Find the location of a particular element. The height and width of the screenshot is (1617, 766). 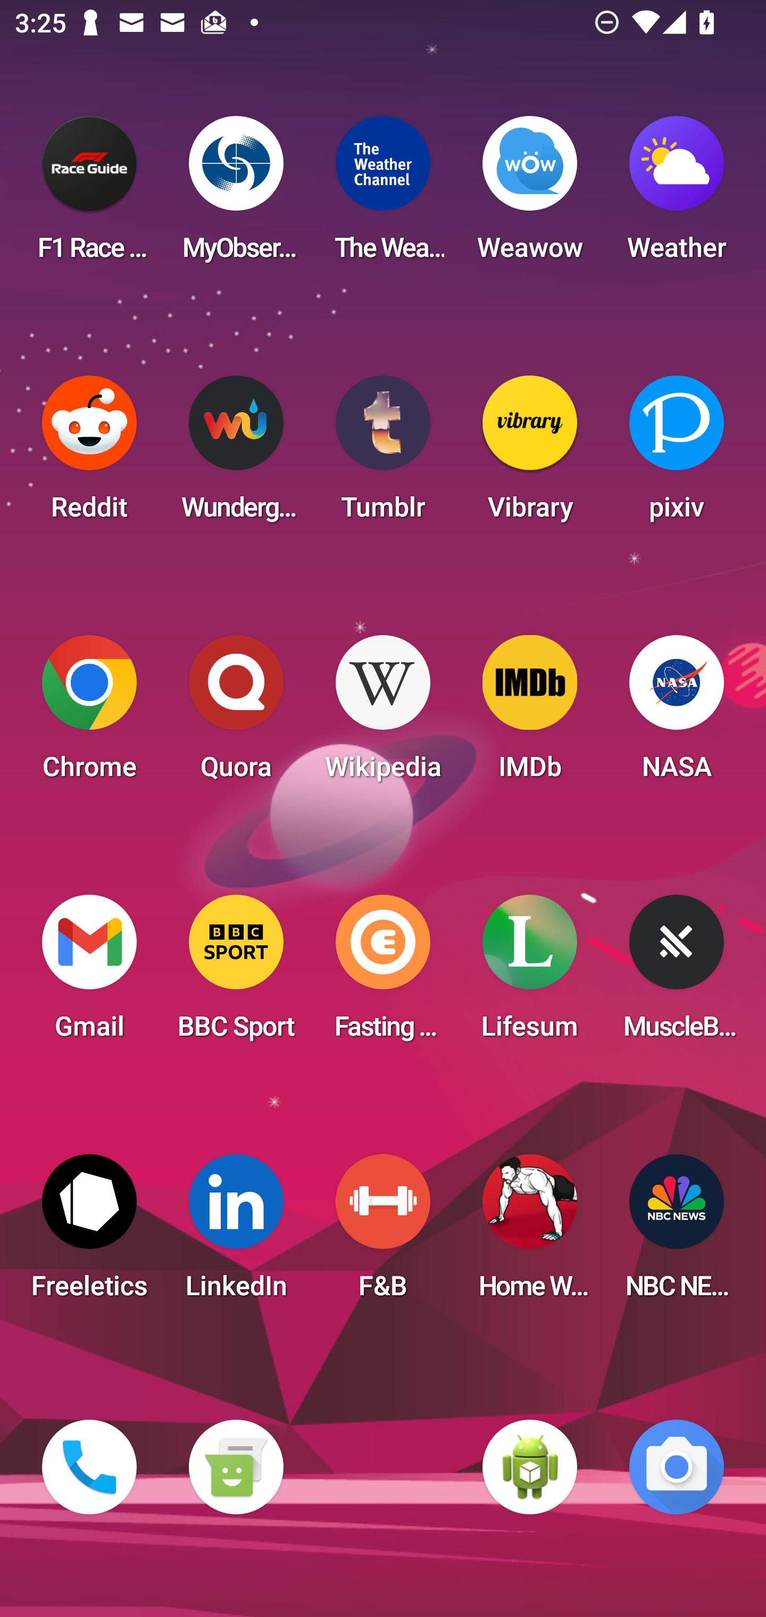

Tumblr is located at coordinates (383, 454).